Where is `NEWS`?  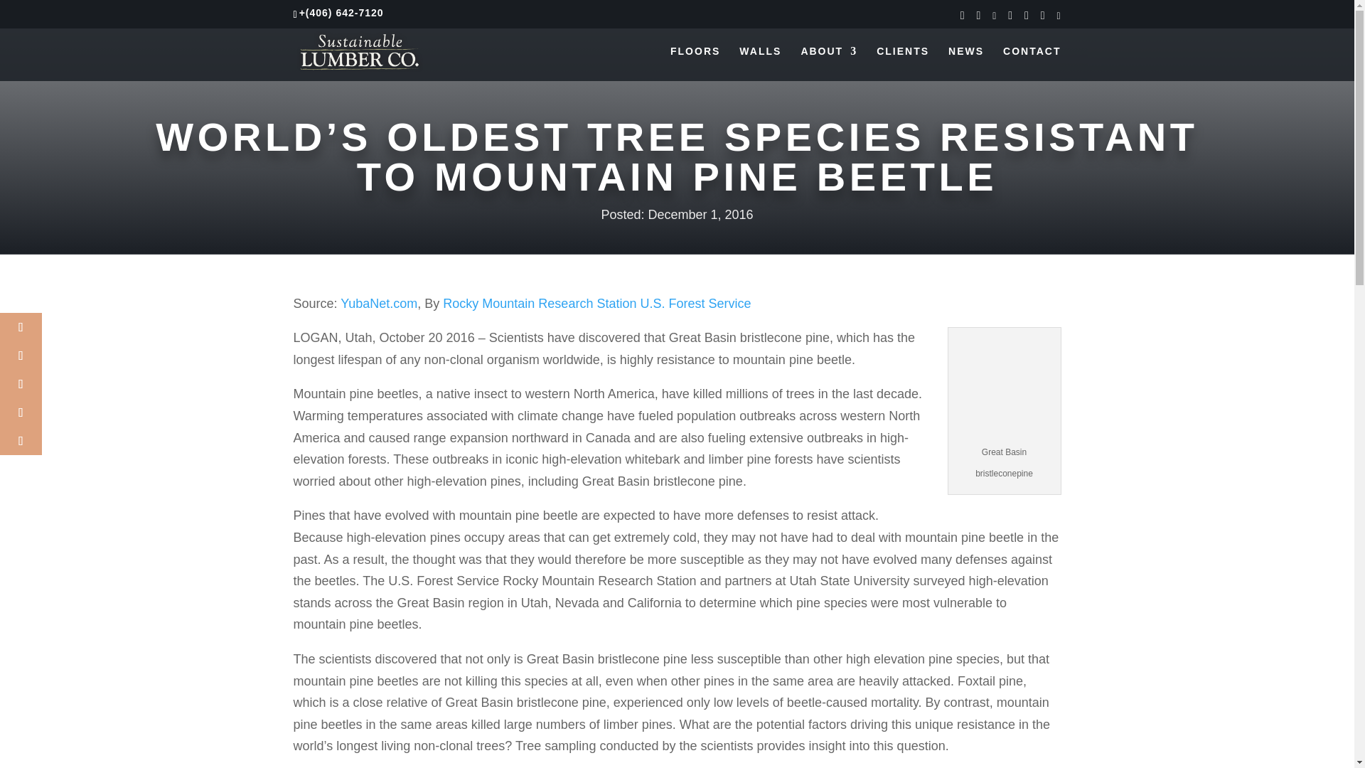 NEWS is located at coordinates (966, 63).